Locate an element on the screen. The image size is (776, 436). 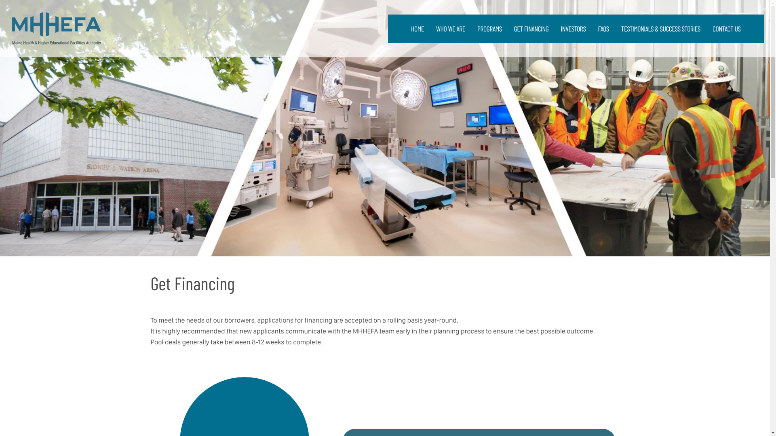
HOME is located at coordinates (417, 28).